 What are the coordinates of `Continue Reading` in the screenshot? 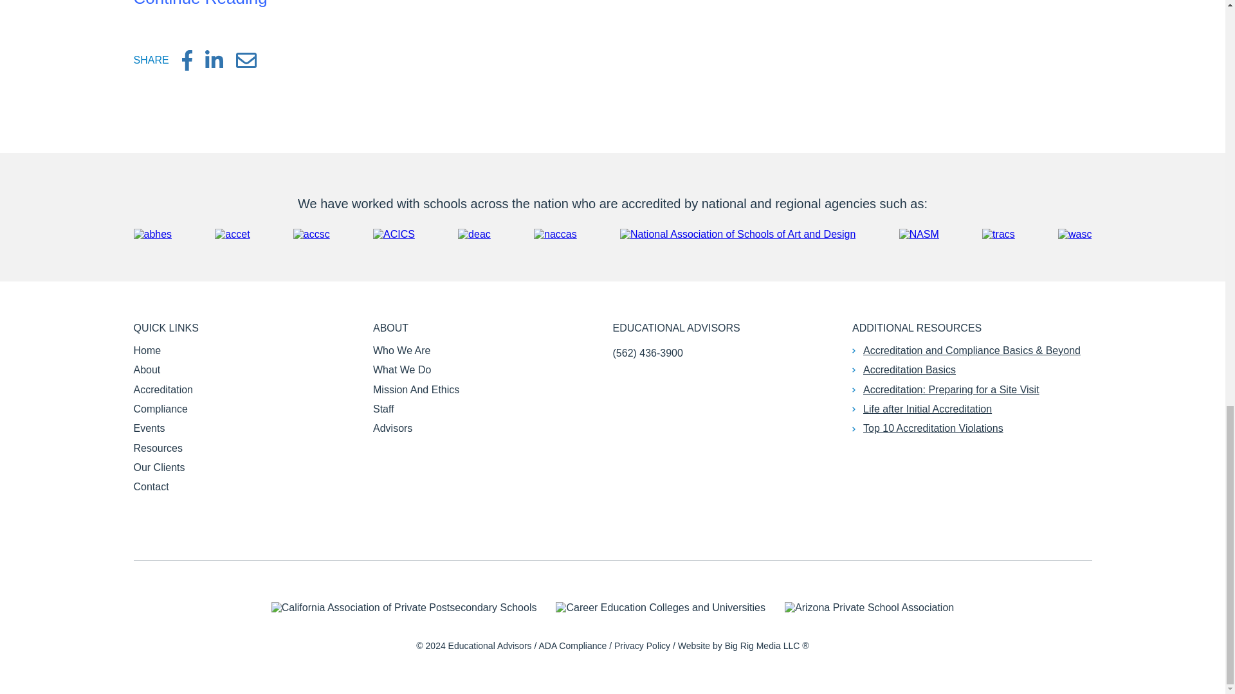 It's located at (201, 4).